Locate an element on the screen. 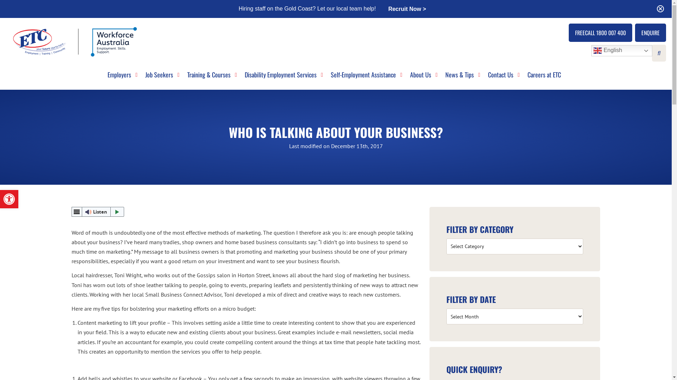  Training & Courses is located at coordinates (209, 78).